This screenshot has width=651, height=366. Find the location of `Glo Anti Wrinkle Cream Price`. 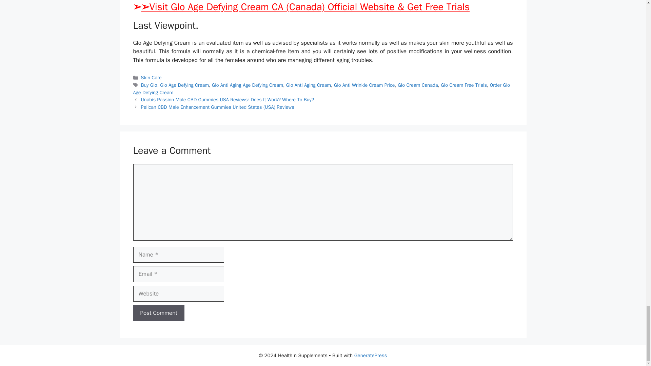

Glo Anti Wrinkle Cream Price is located at coordinates (364, 85).